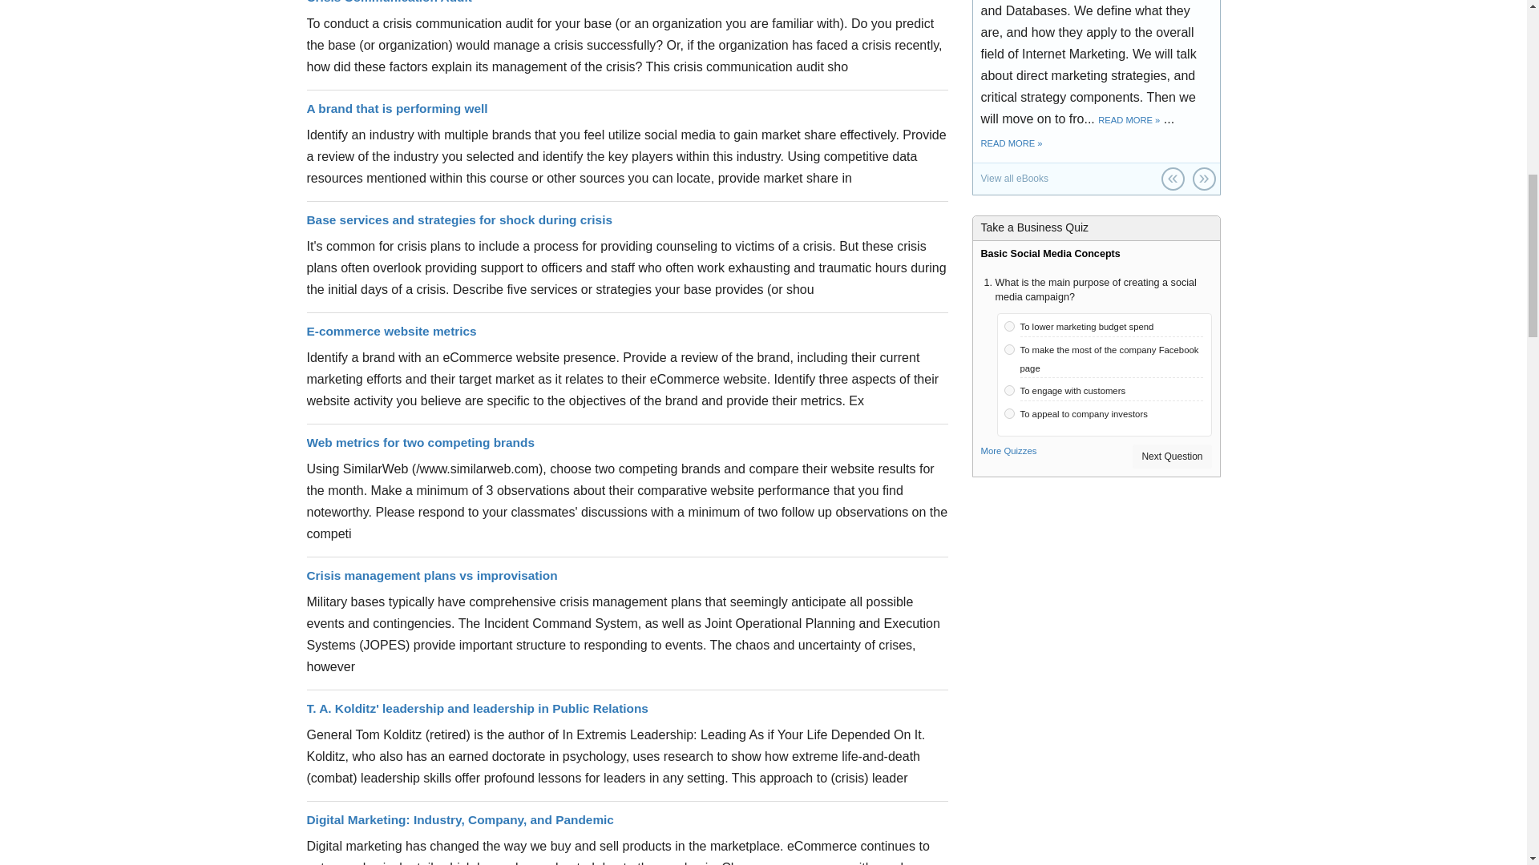  Describe the element at coordinates (431, 575) in the screenshot. I see `Crisis management plans vs improvisation` at that location.